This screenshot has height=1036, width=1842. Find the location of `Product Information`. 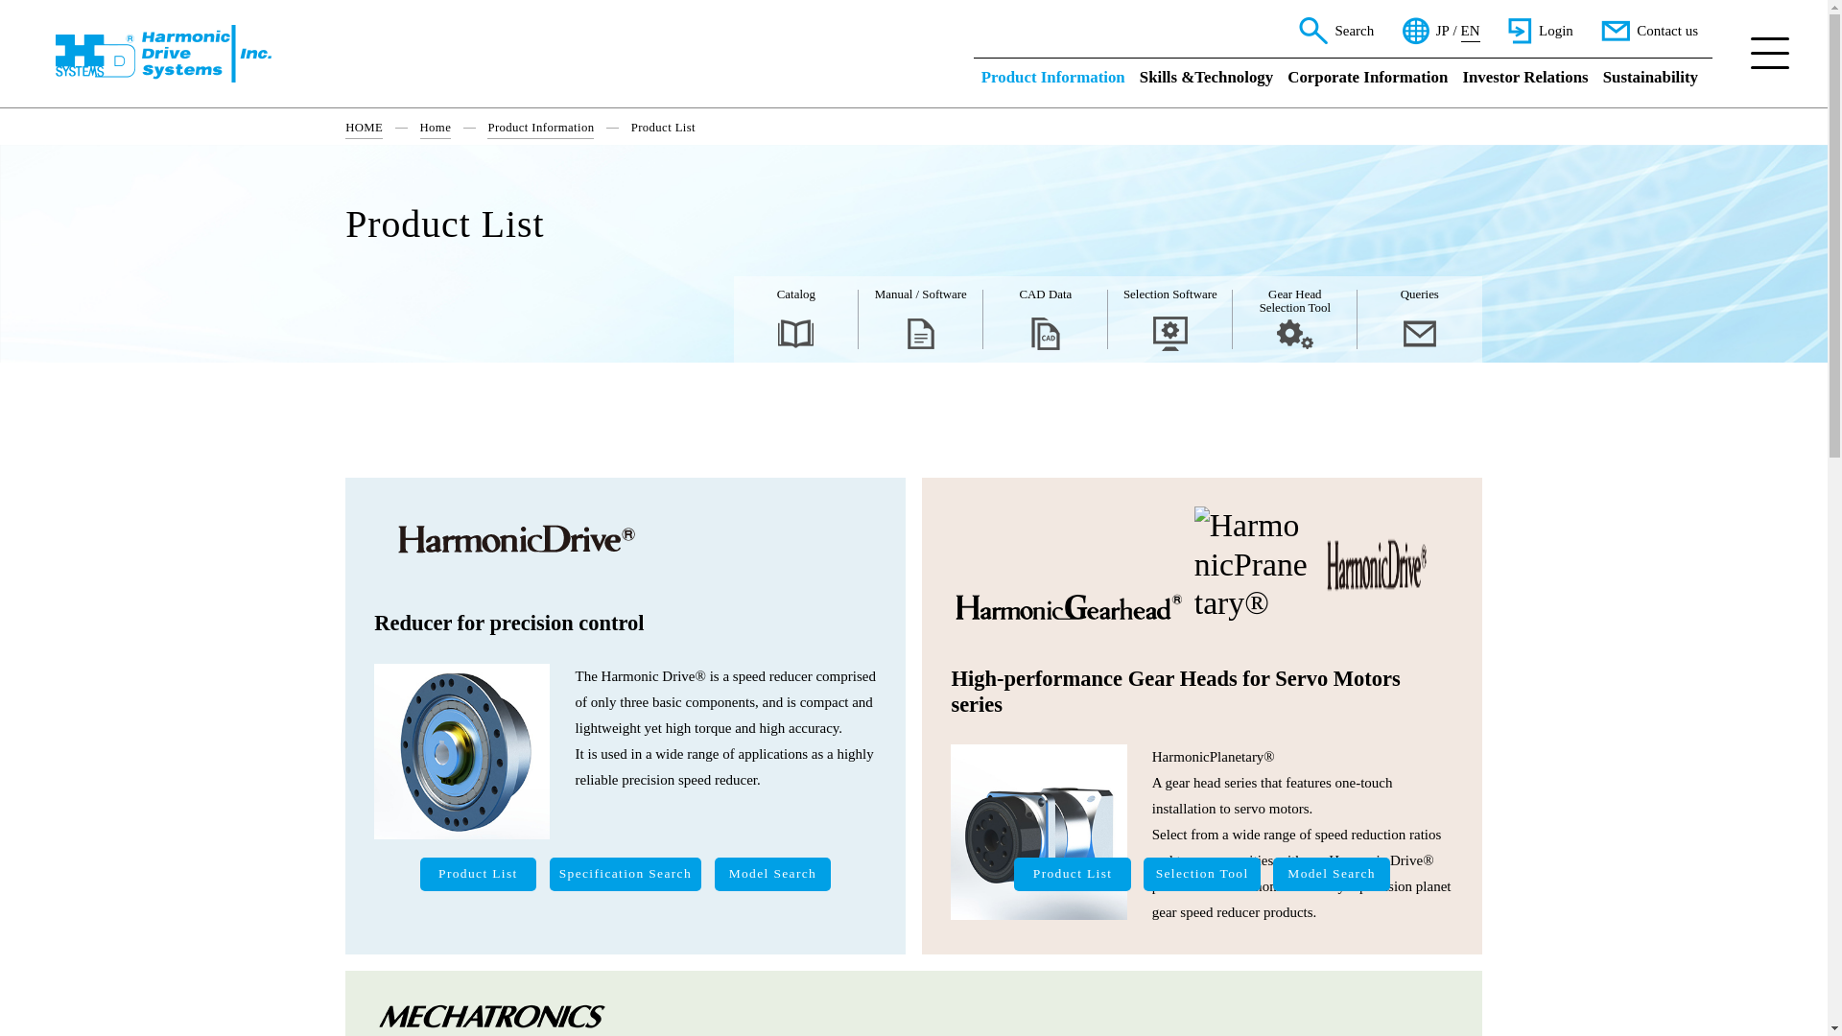

Product Information is located at coordinates (1053, 81).